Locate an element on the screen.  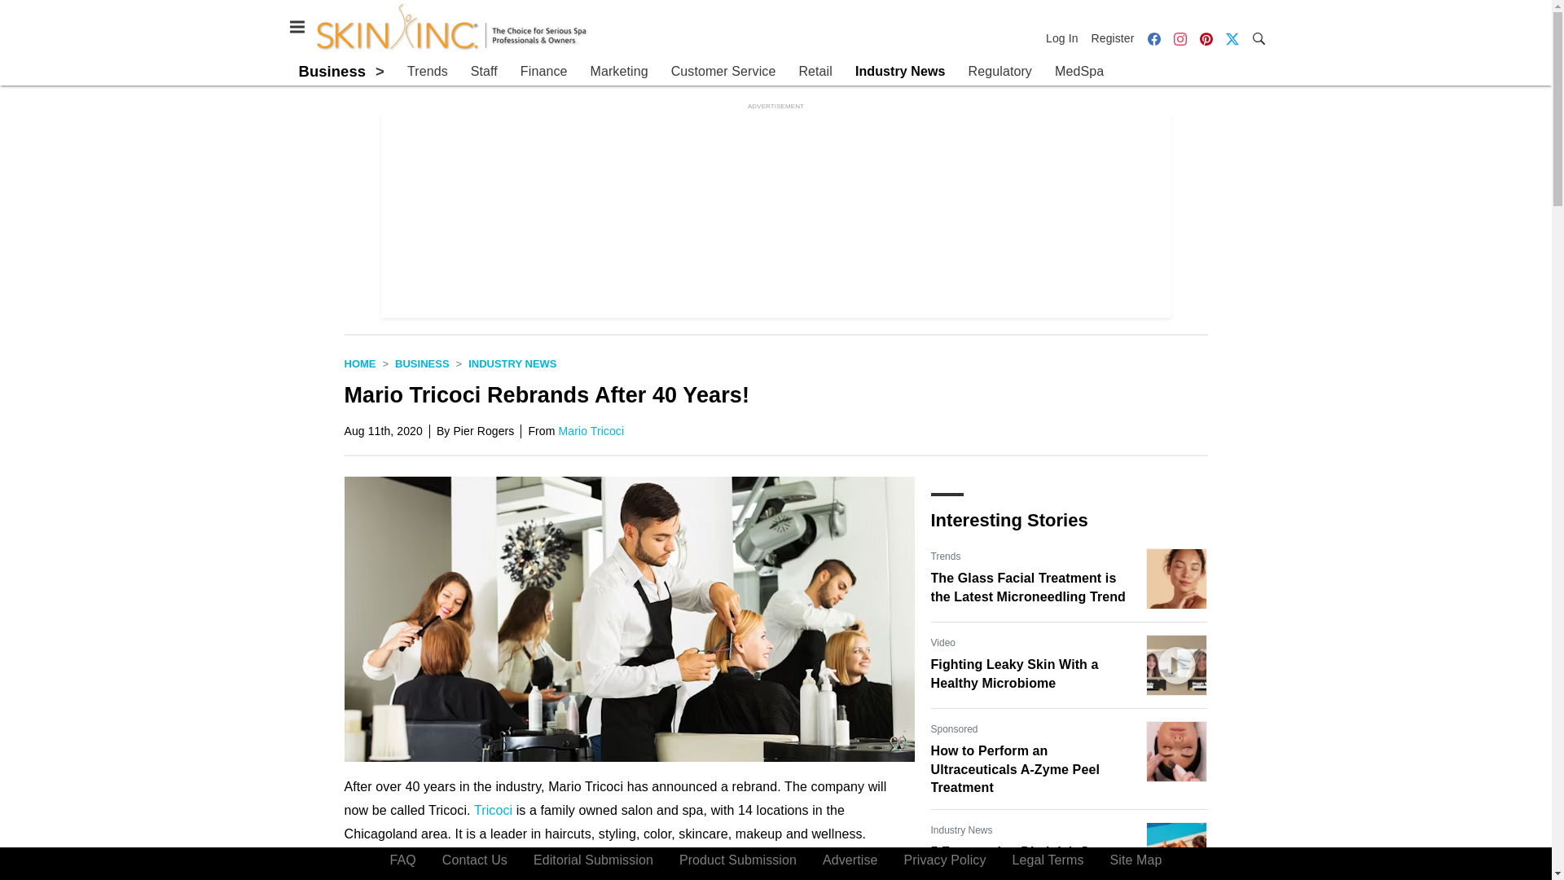
Industry News is located at coordinates (512, 363).